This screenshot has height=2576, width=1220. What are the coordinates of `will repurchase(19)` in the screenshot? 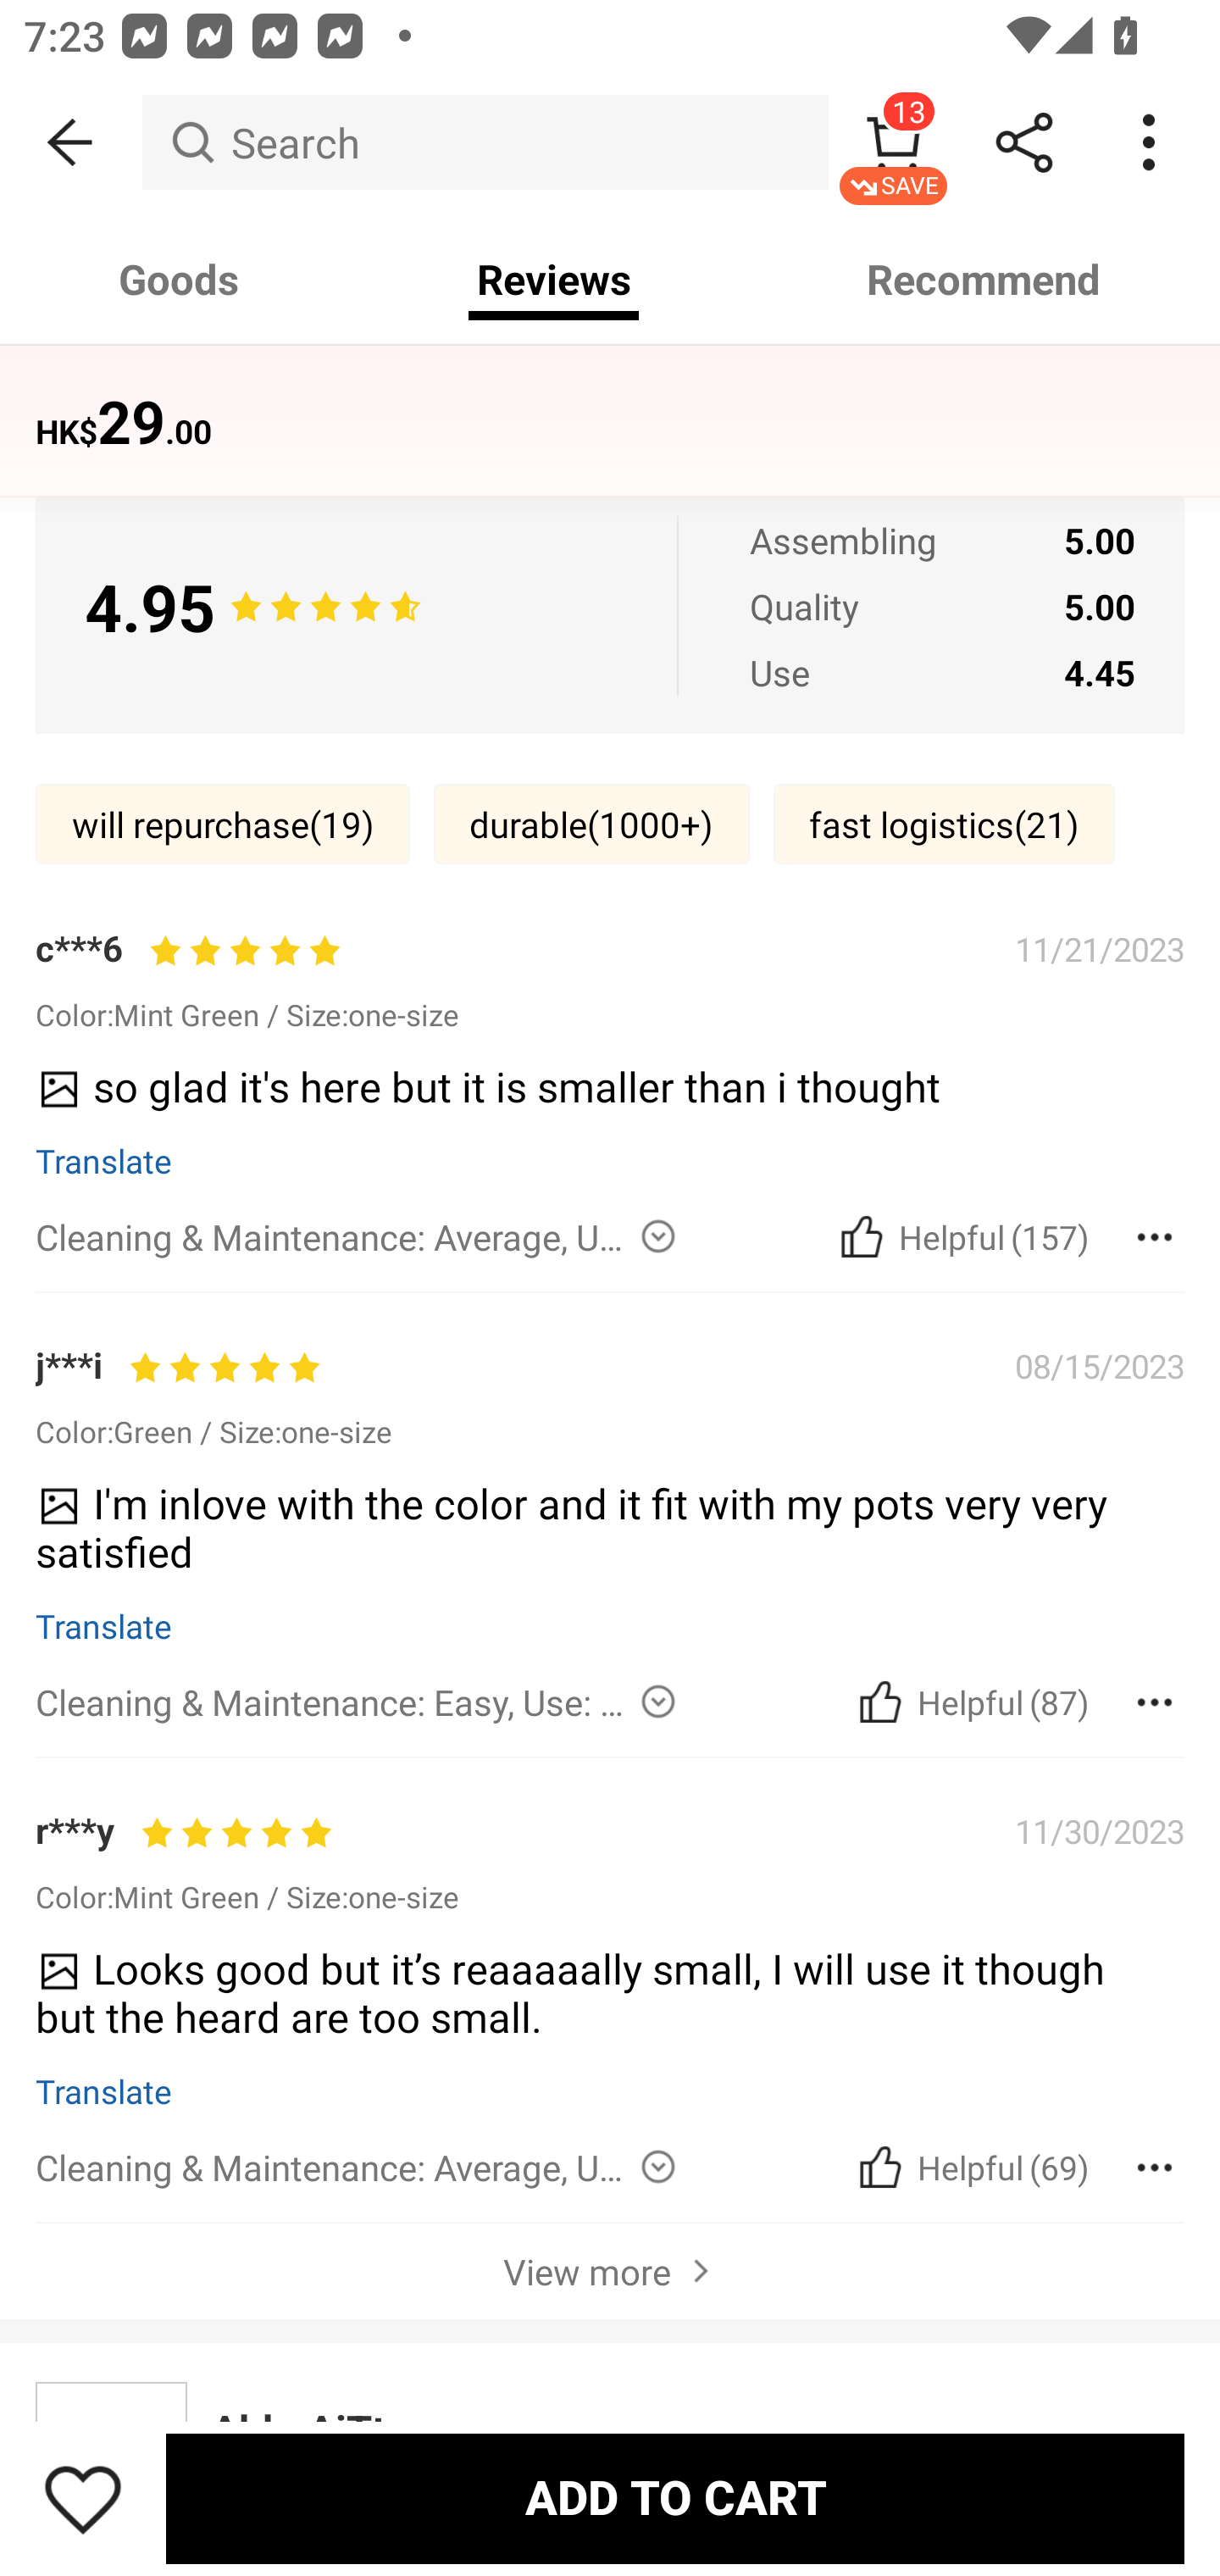 It's located at (222, 824).